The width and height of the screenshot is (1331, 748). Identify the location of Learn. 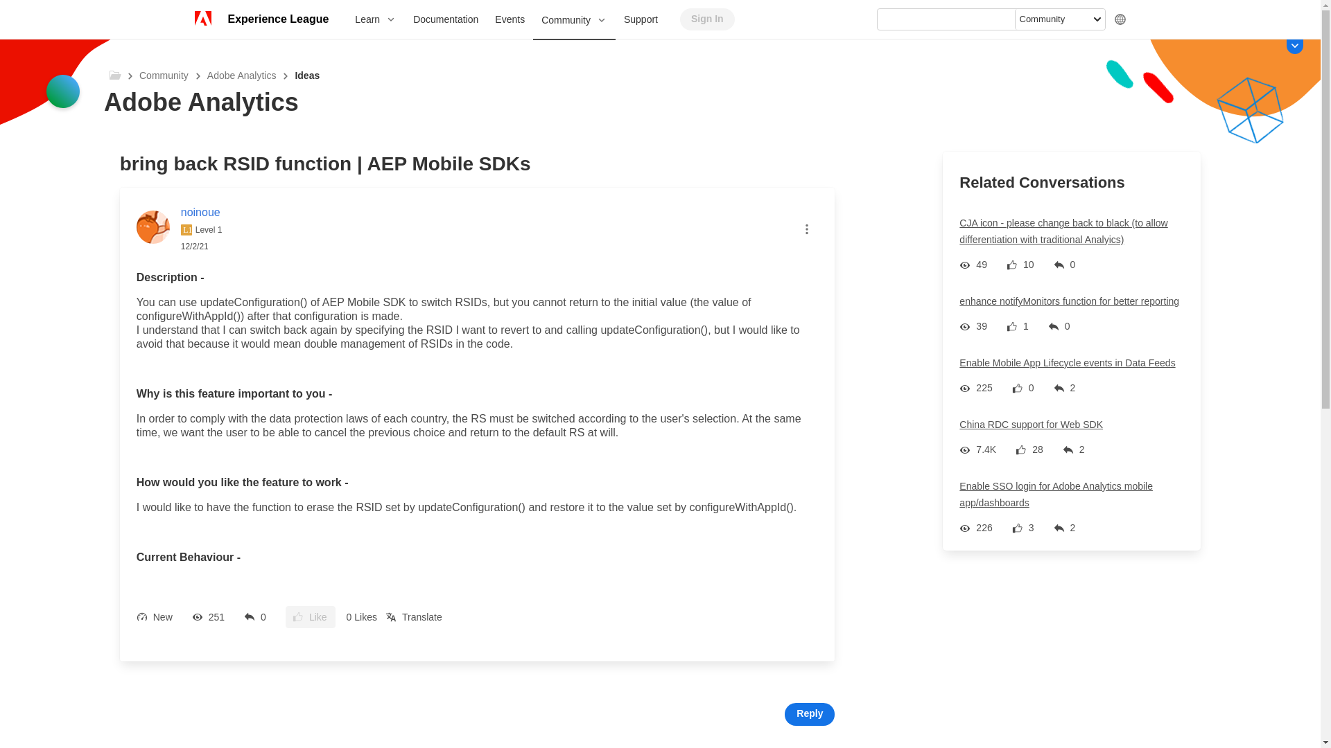
(375, 19).